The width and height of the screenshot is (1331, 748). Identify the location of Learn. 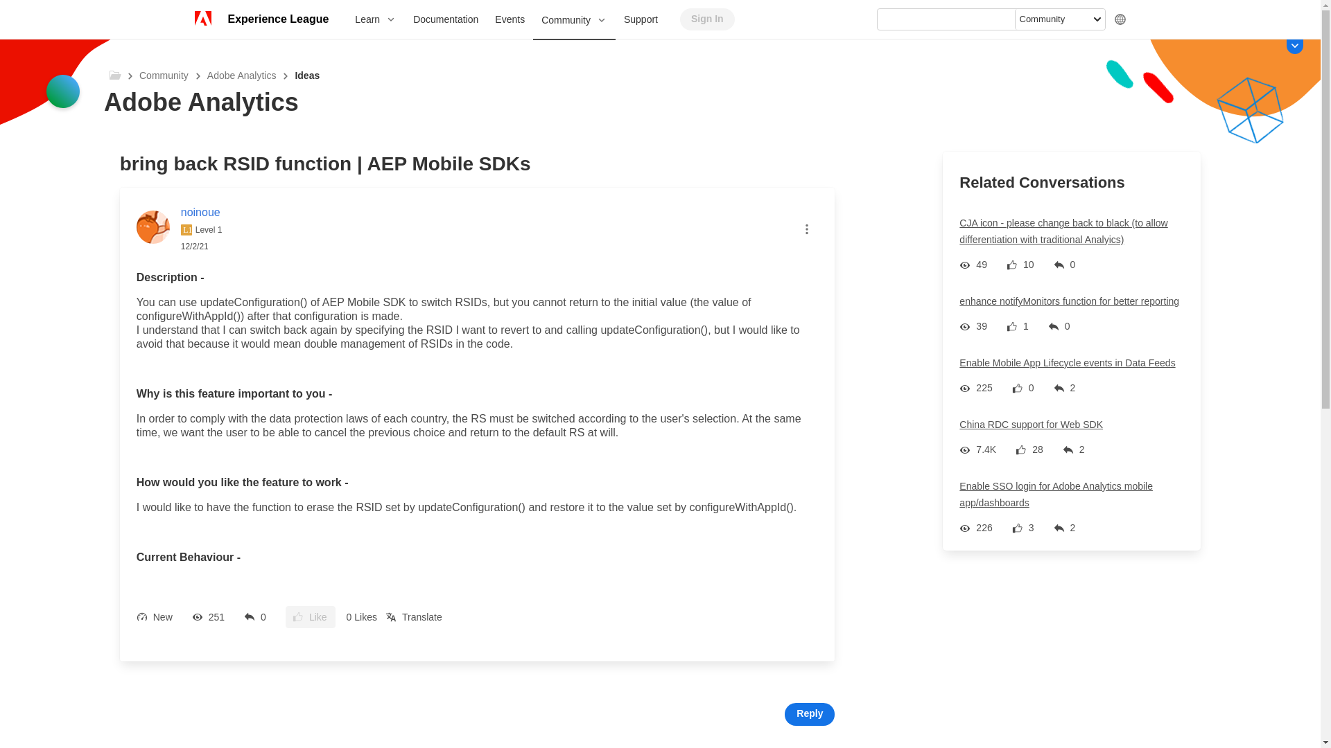
(375, 19).